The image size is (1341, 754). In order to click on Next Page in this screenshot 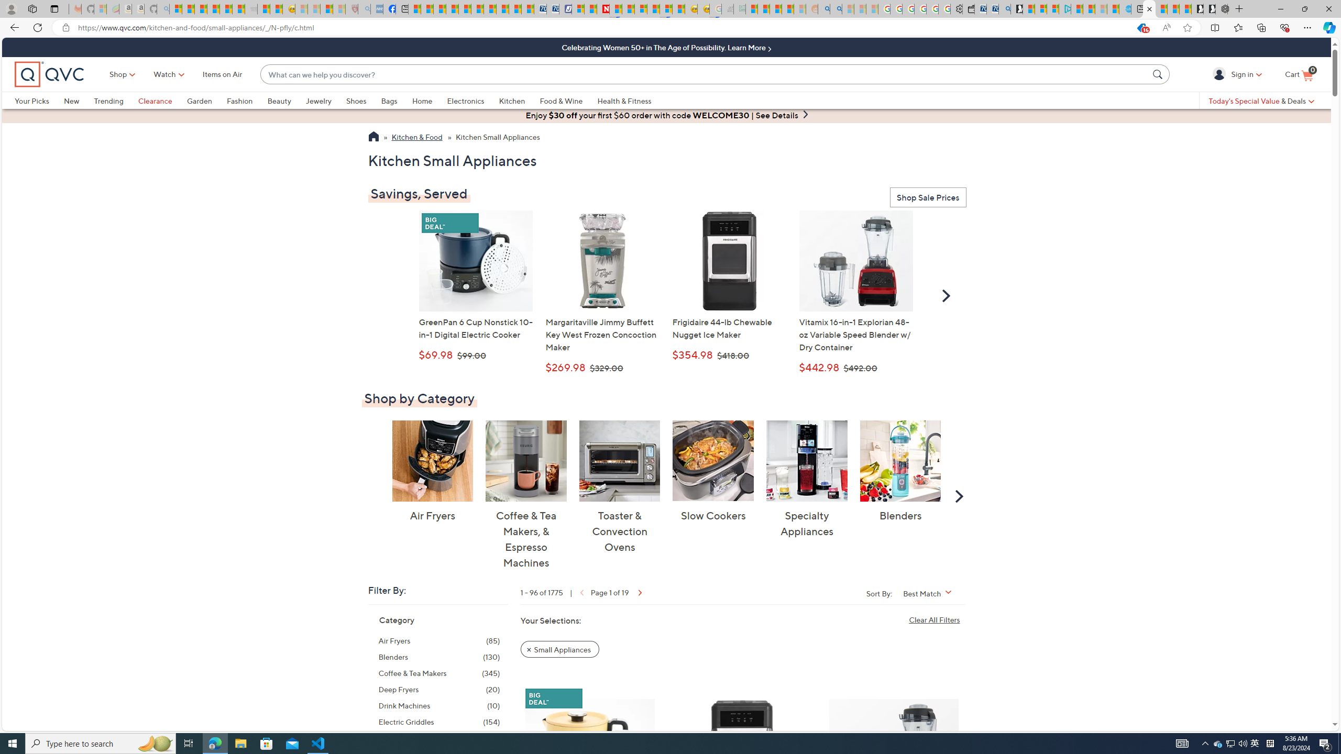, I will do `click(639, 592)`.